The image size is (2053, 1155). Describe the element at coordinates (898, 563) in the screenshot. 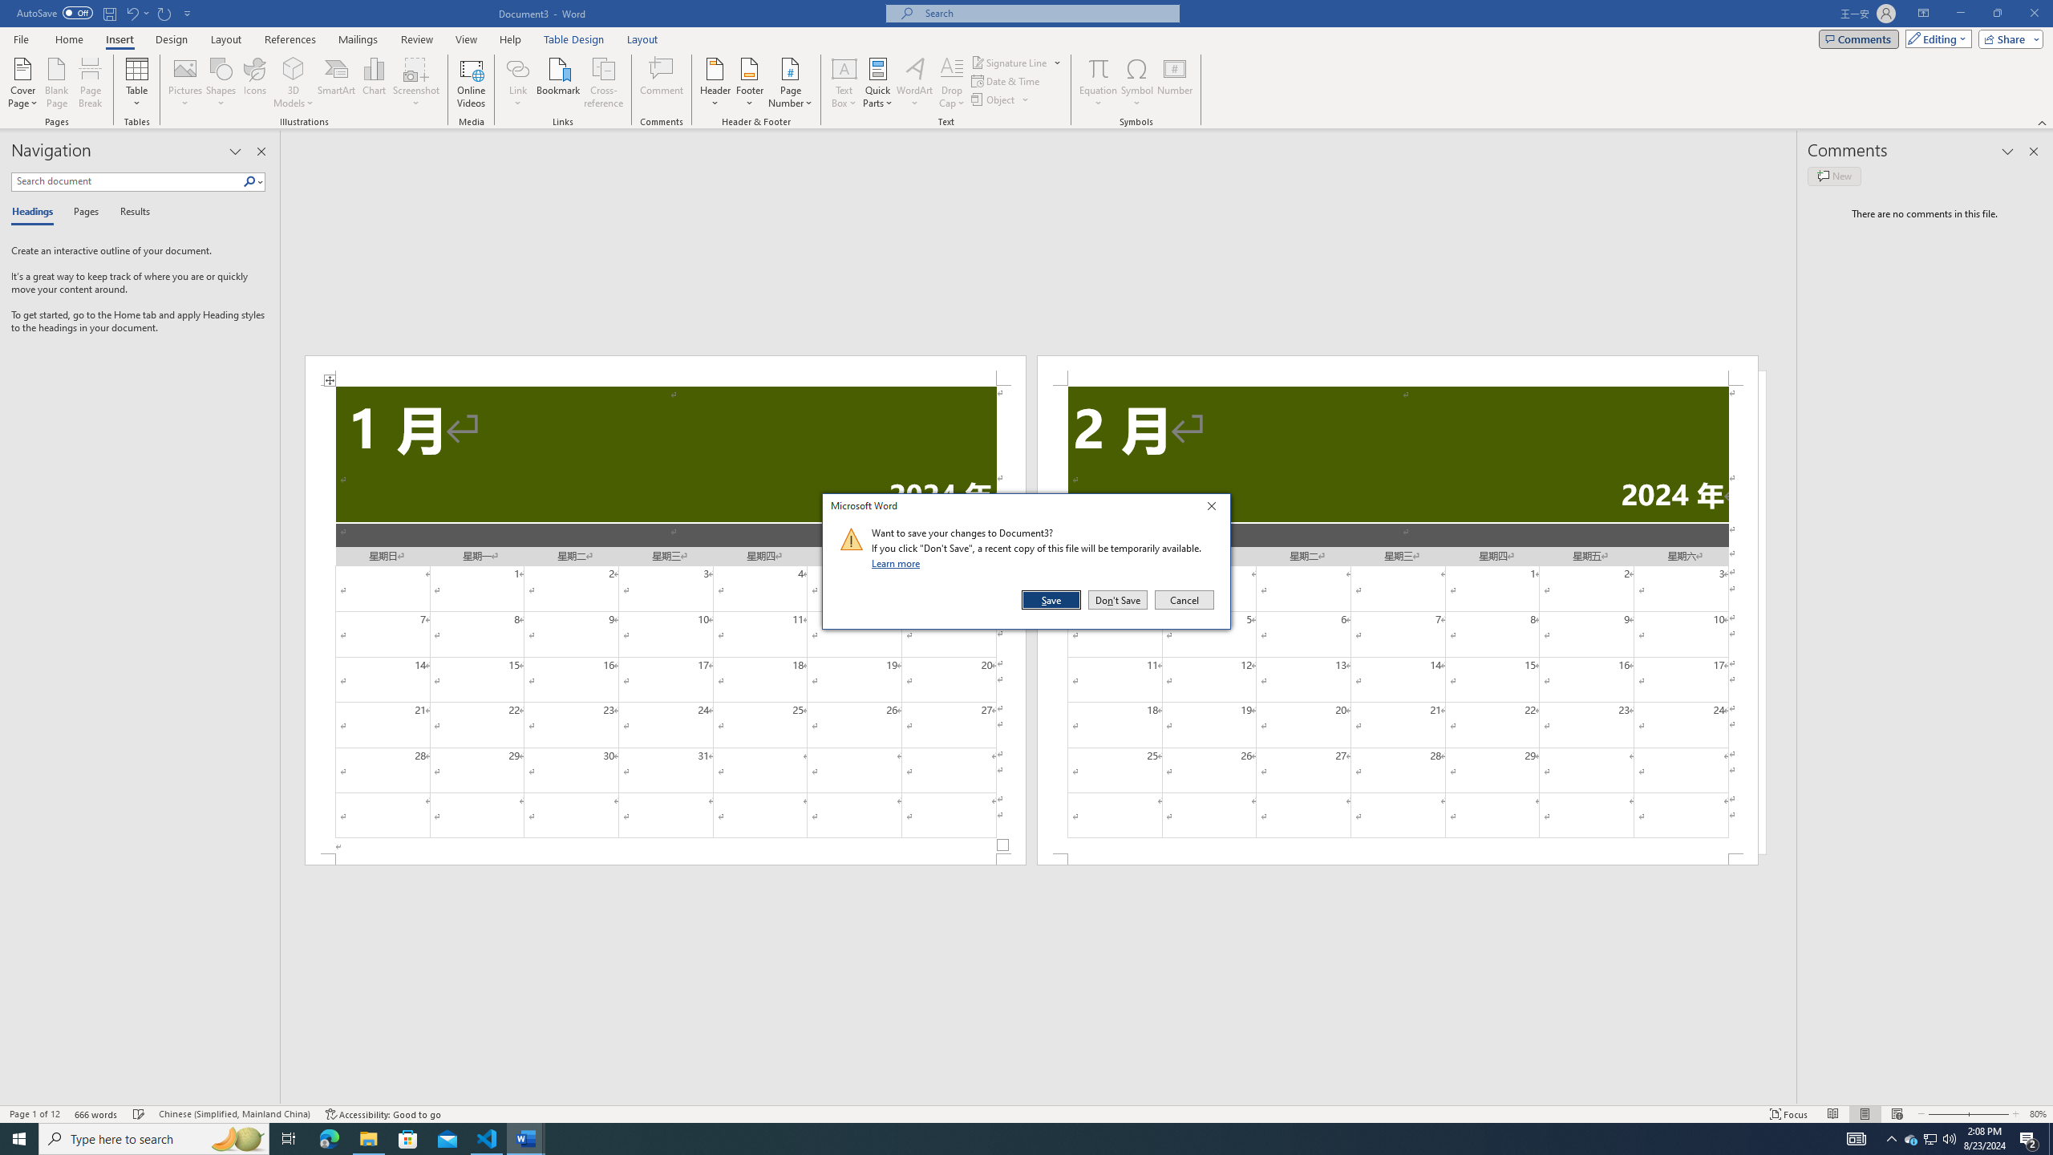

I see `Learn more` at that location.